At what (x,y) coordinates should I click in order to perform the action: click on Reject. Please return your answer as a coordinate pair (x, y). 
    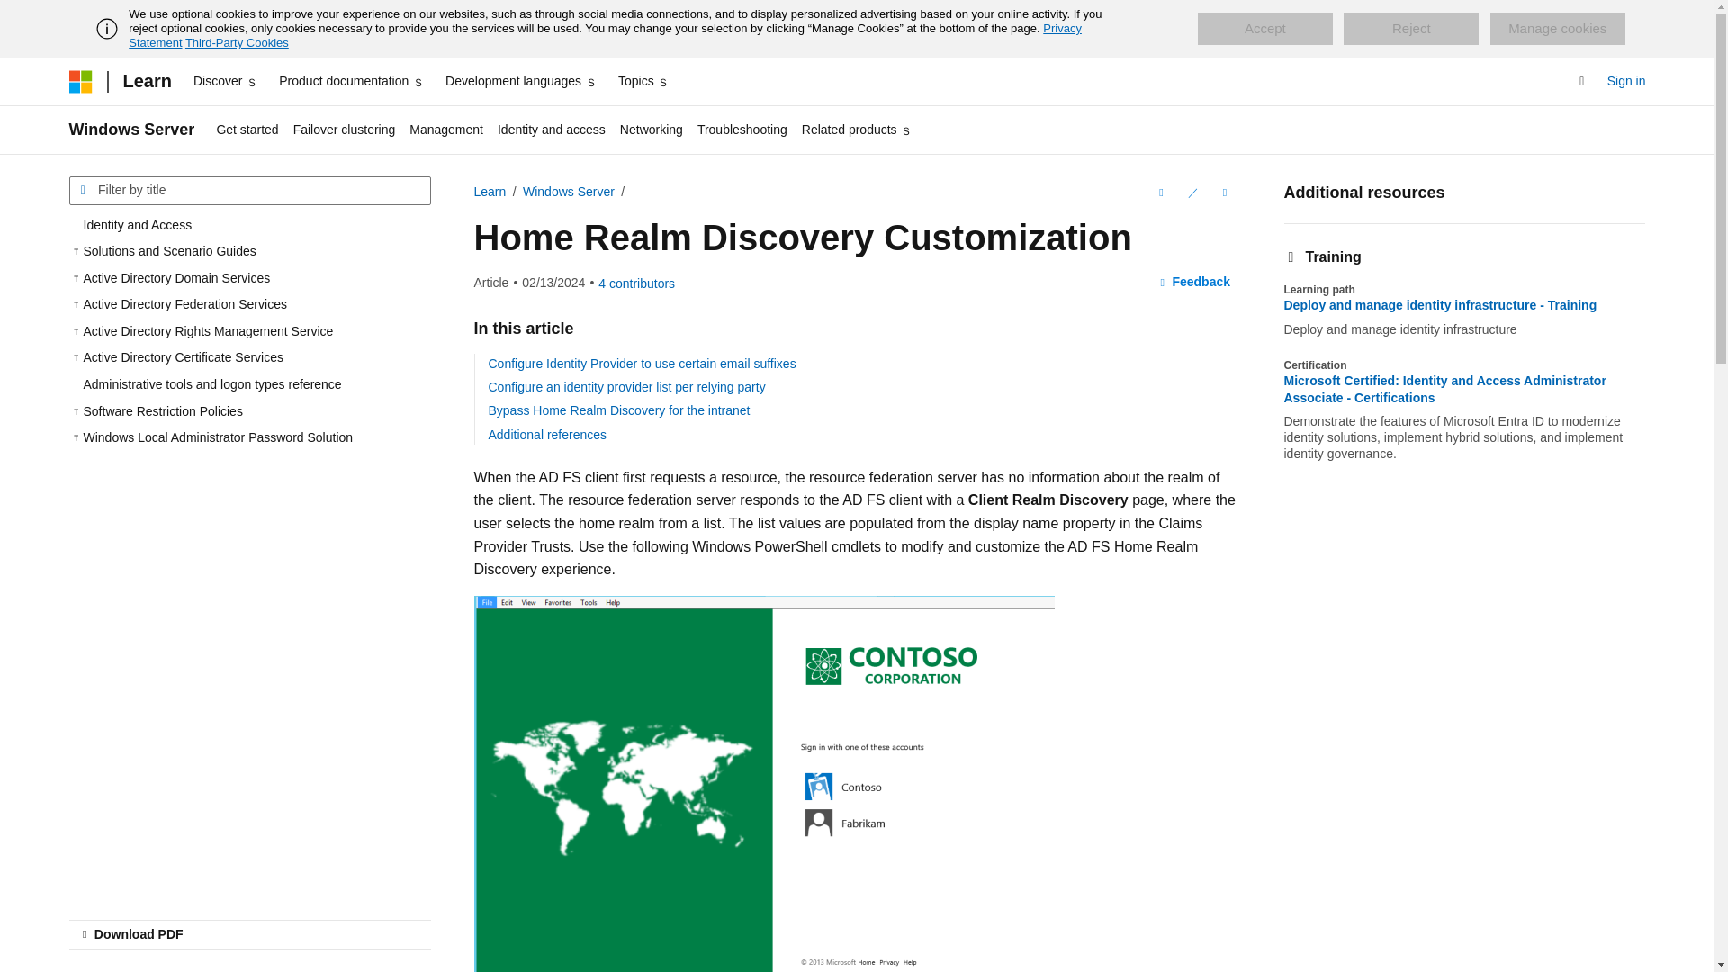
    Looking at the image, I should click on (1411, 29).